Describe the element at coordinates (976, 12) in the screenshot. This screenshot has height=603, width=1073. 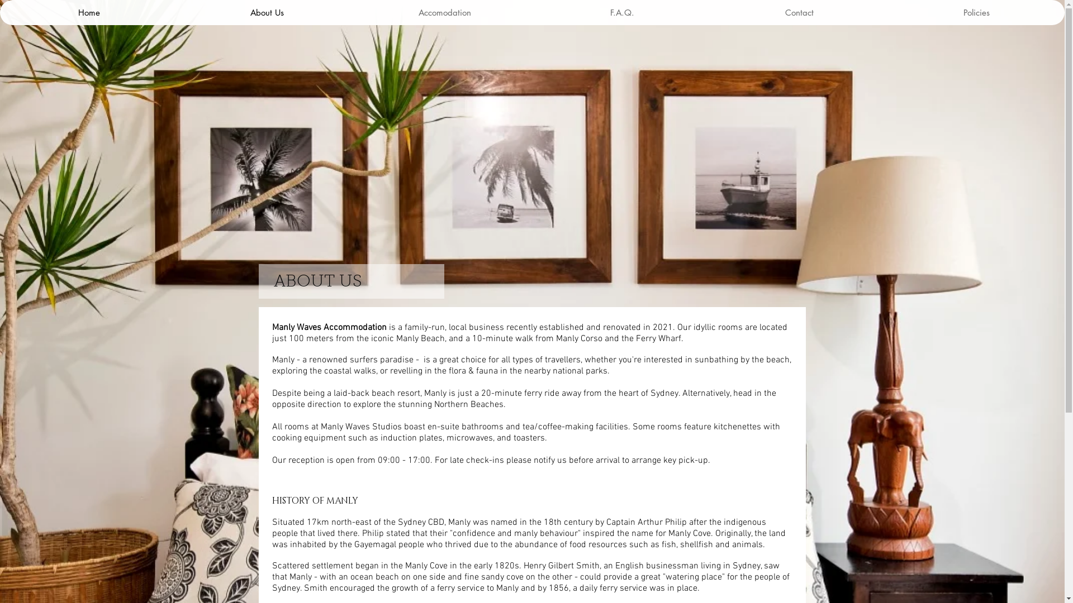
I see `Policies` at that location.